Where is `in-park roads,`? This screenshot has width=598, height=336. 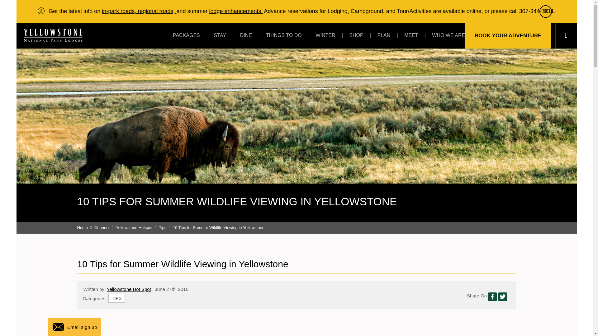 in-park roads, is located at coordinates (120, 11).